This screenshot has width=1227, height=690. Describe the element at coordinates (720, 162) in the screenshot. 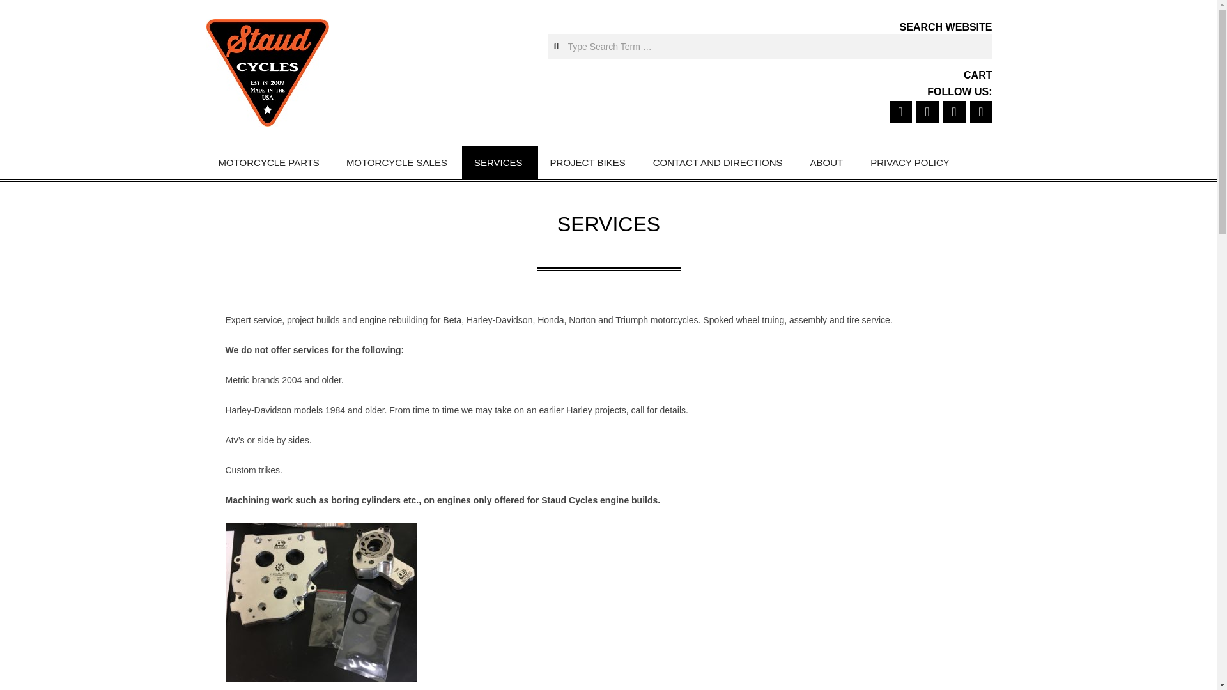

I see `CONTACT AND DIRECTIONS` at that location.